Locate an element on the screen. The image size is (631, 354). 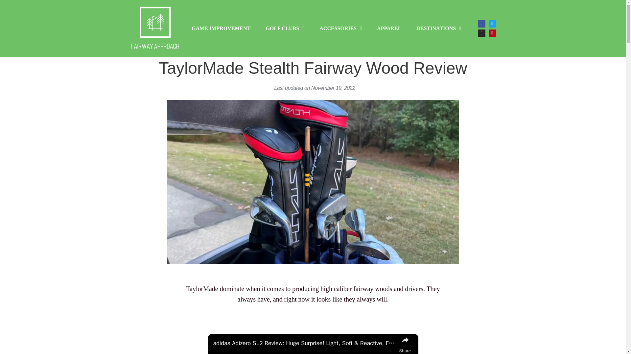
DESTINATIONS is located at coordinates (438, 28).